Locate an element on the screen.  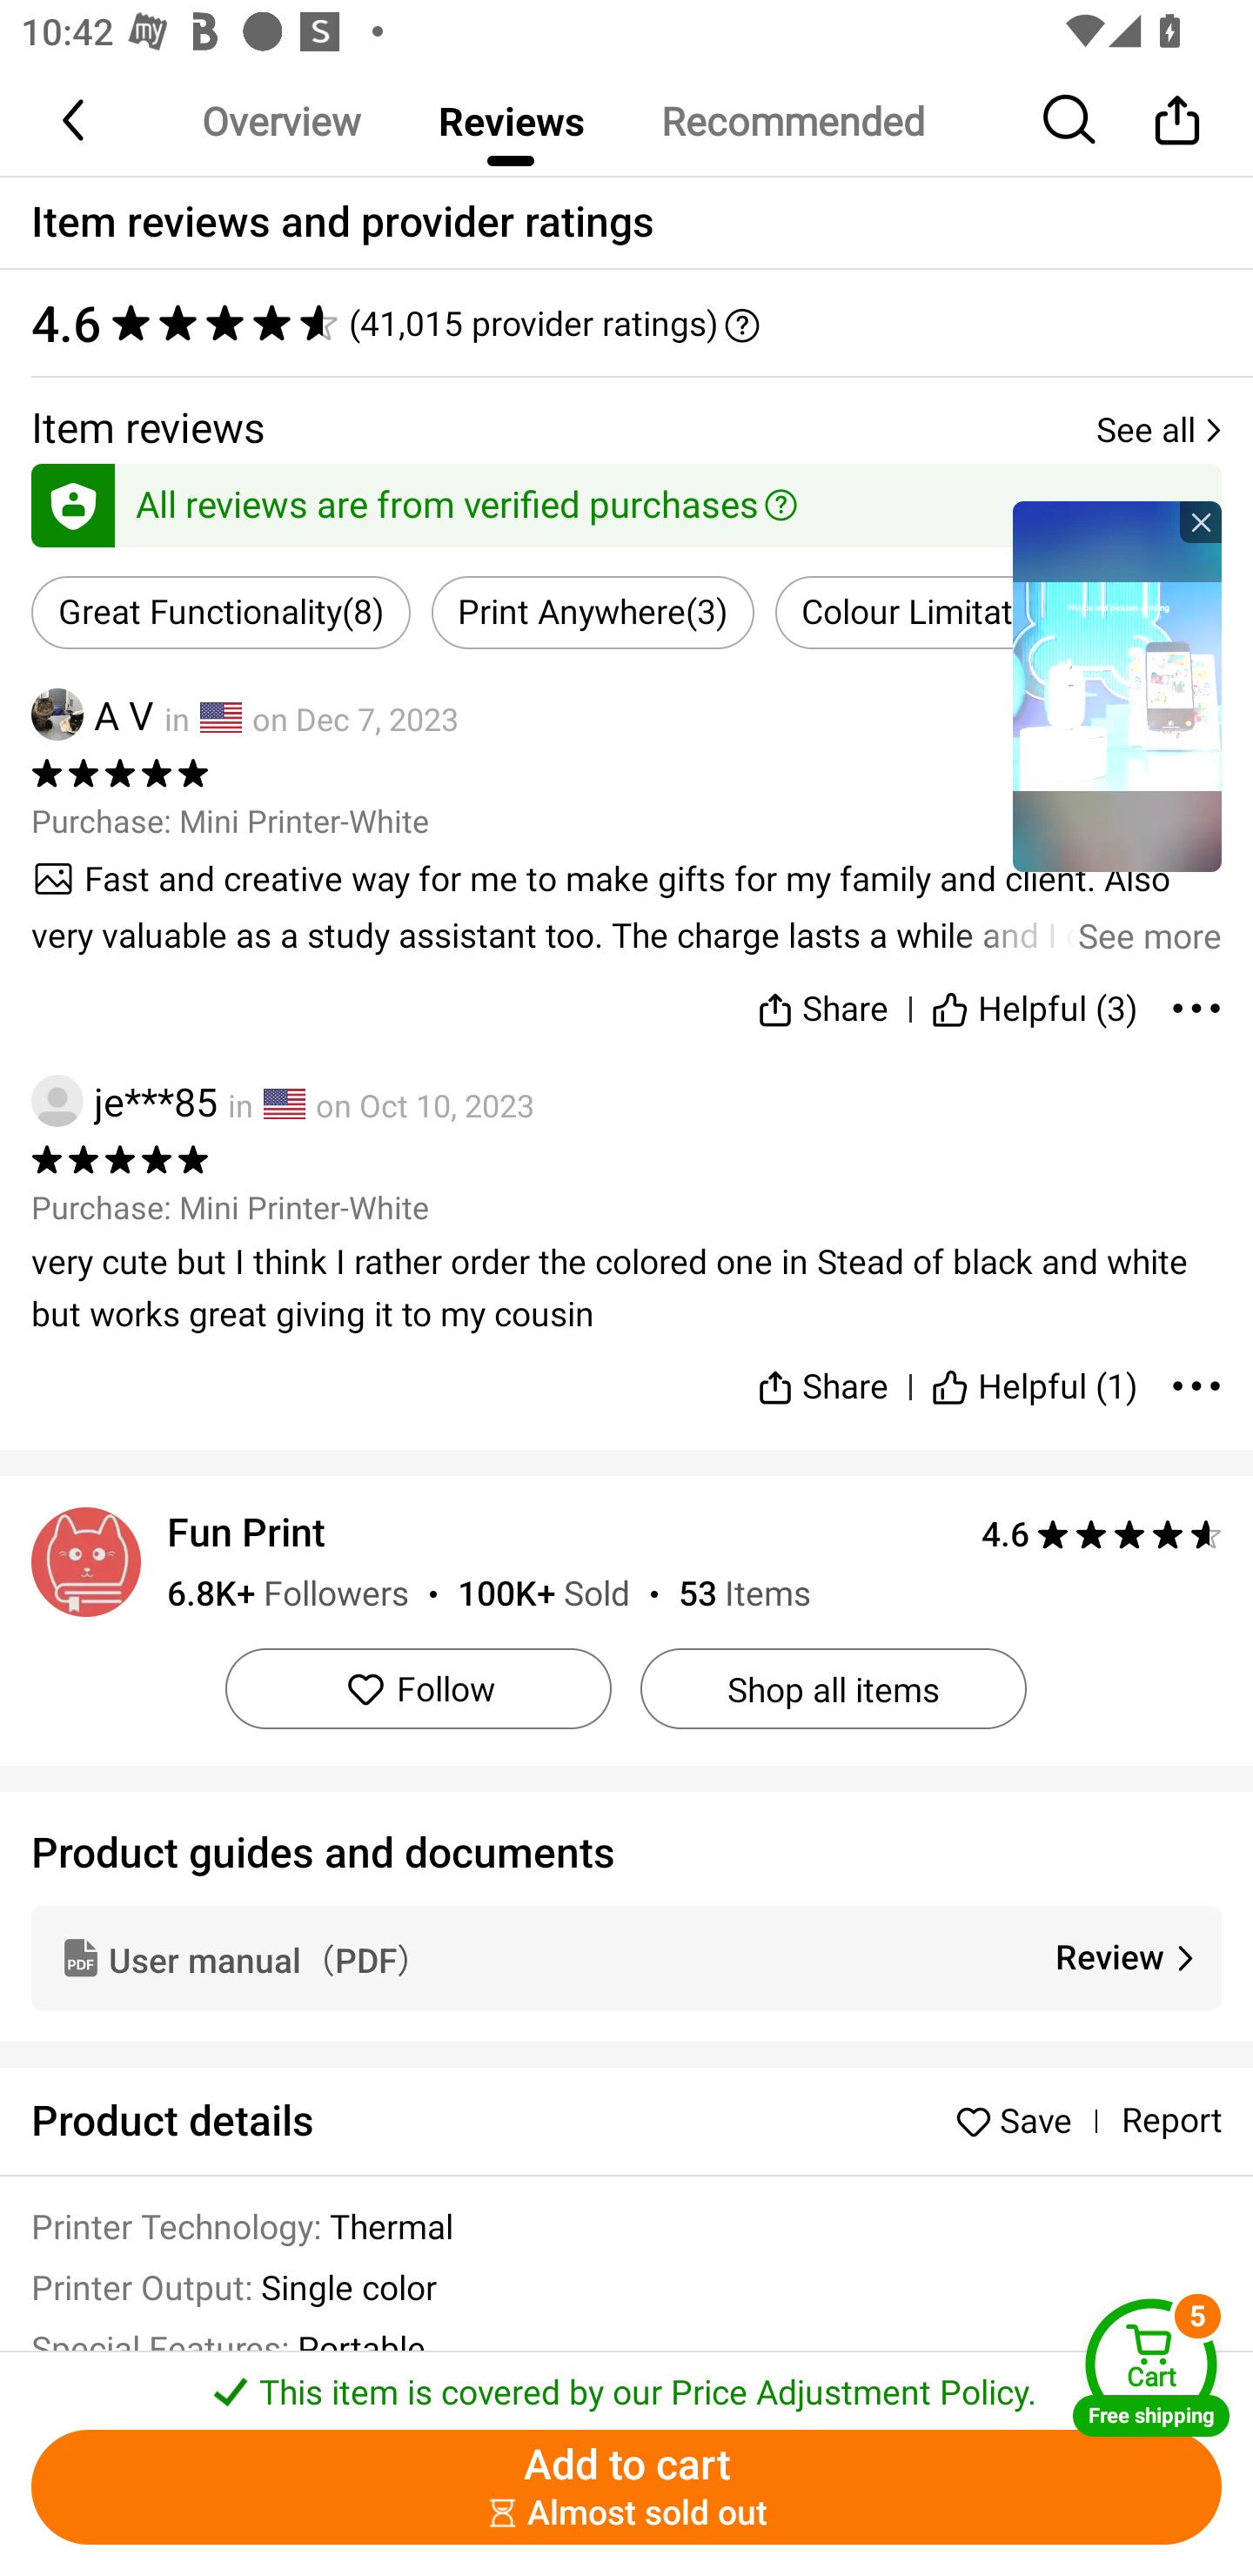
Reviews is located at coordinates (511, 120).